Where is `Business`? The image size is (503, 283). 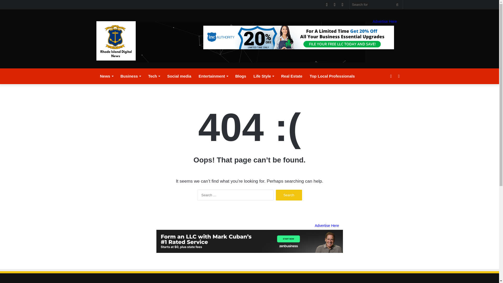
Business is located at coordinates (130, 76).